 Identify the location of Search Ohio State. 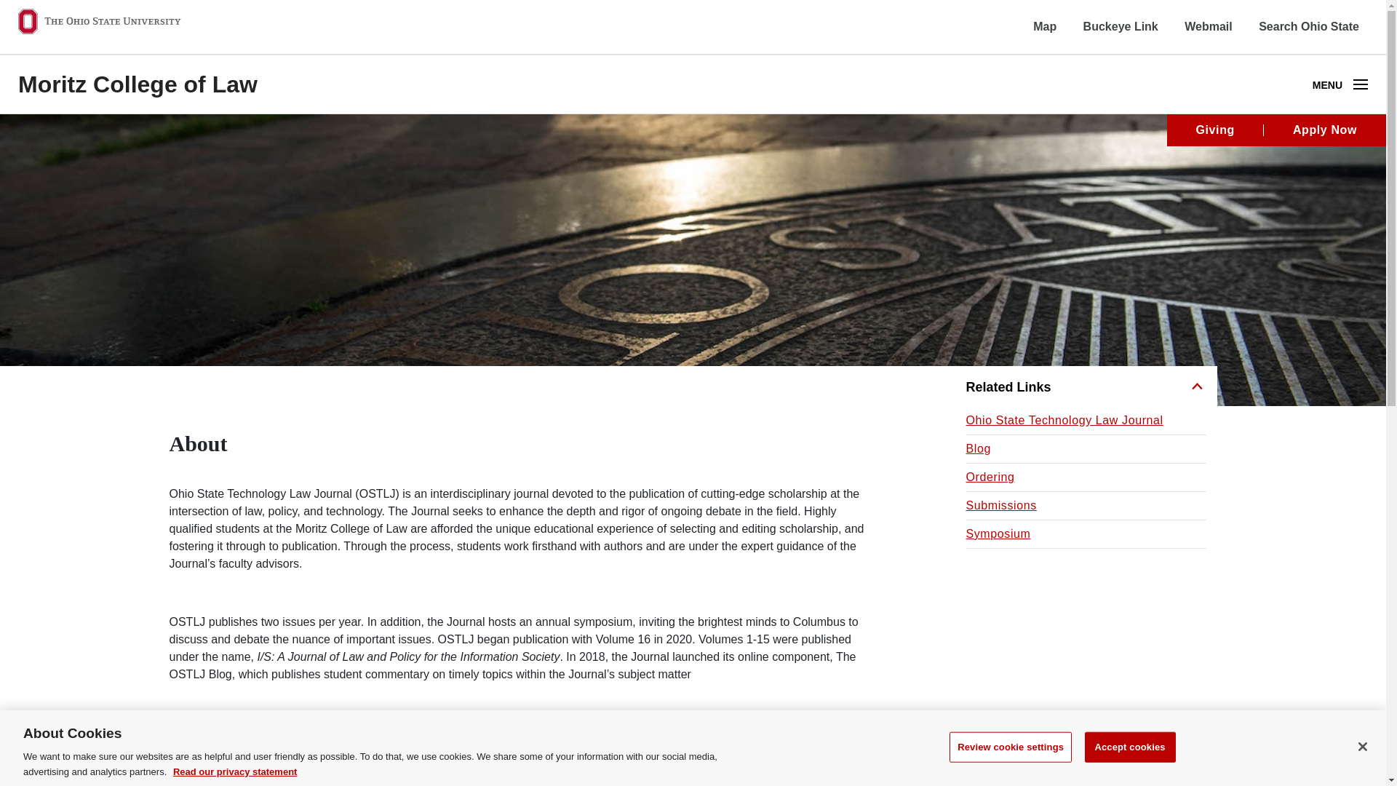
(1308, 26).